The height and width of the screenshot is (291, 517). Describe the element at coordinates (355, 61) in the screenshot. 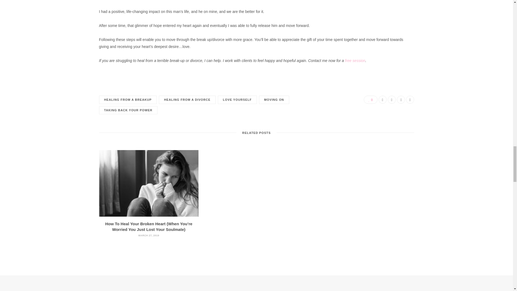

I see `free session` at that location.